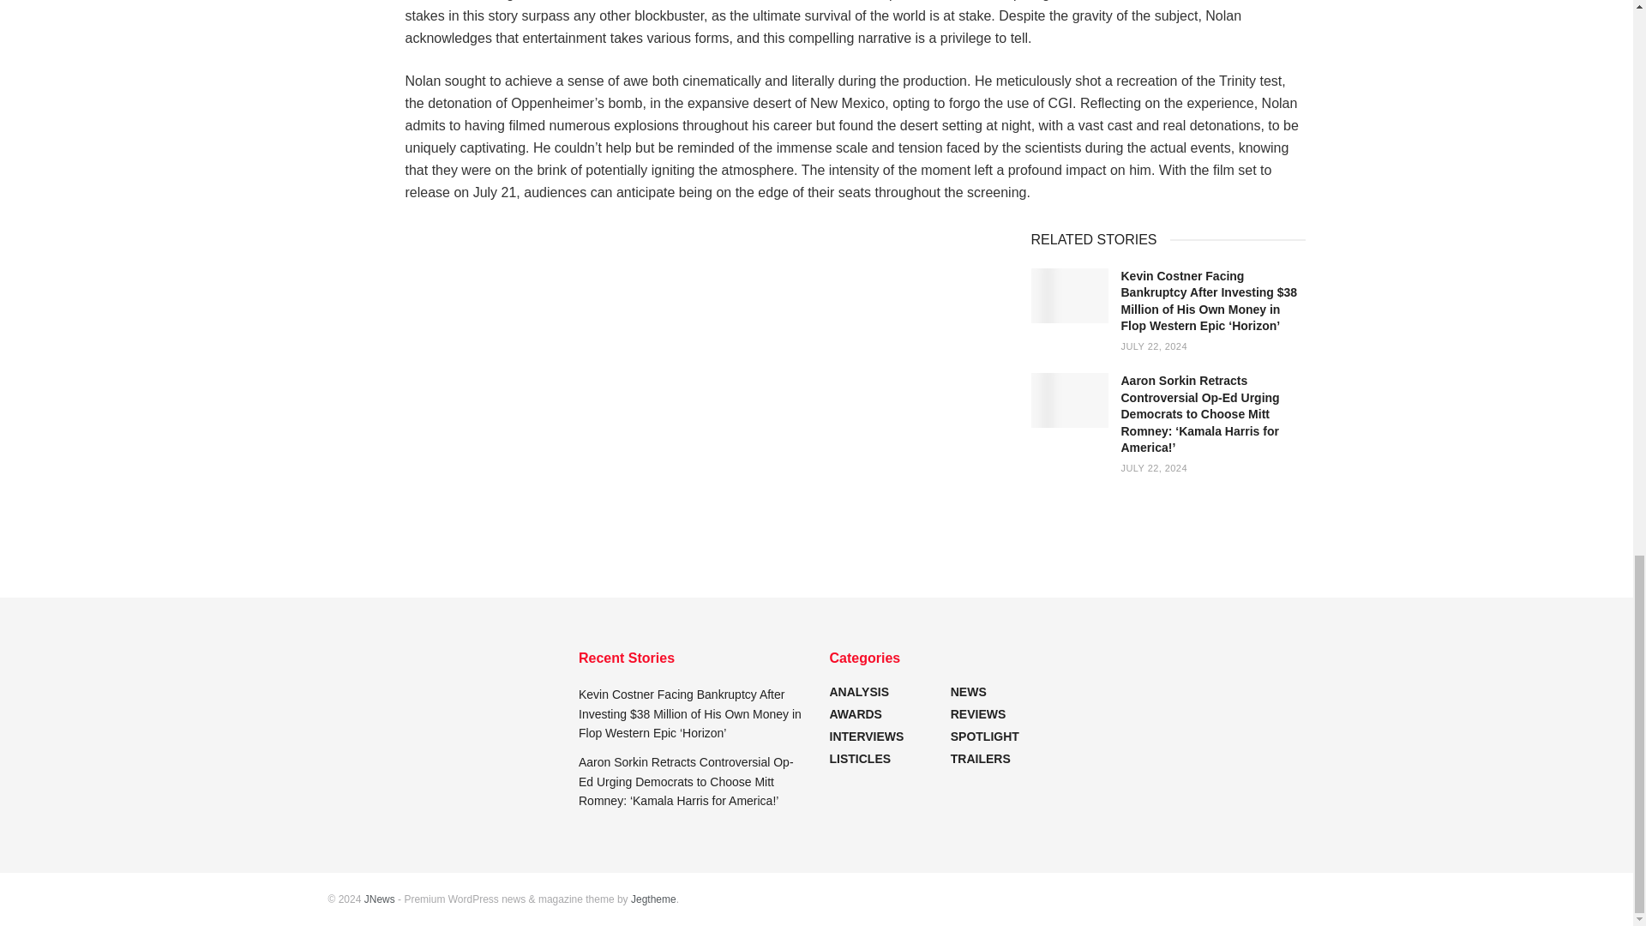 Image resolution: width=1646 pixels, height=926 pixels. I want to click on Jegtheme, so click(653, 899).